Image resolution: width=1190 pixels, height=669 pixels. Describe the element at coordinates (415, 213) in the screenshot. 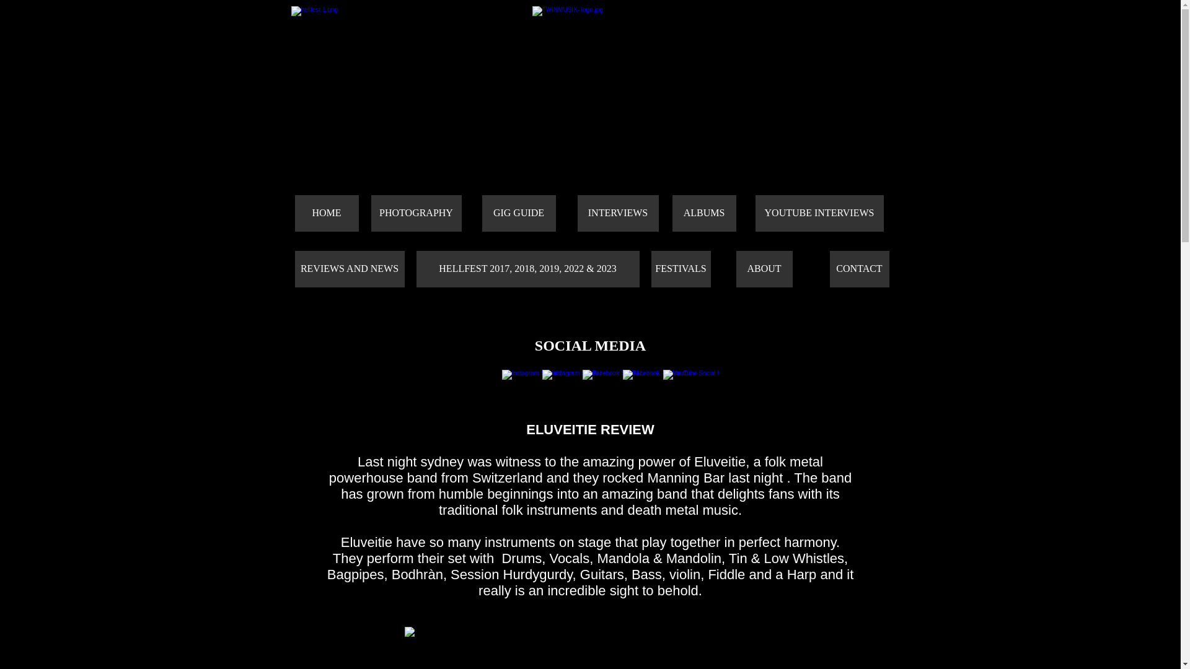

I see `PHOTOGRAPHY` at that location.